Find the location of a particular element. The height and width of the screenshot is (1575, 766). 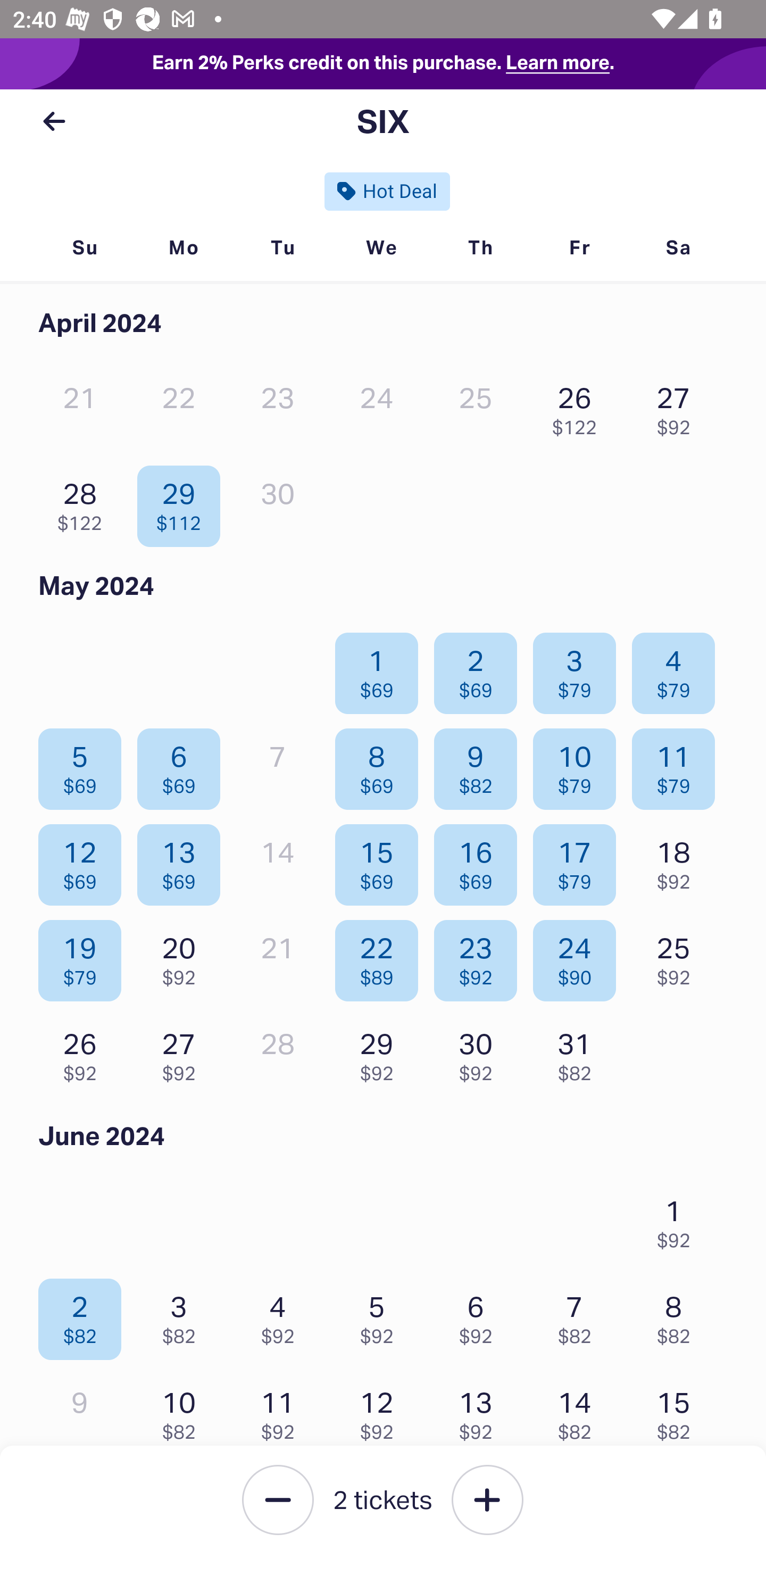

3 $82 is located at coordinates (183, 1315).